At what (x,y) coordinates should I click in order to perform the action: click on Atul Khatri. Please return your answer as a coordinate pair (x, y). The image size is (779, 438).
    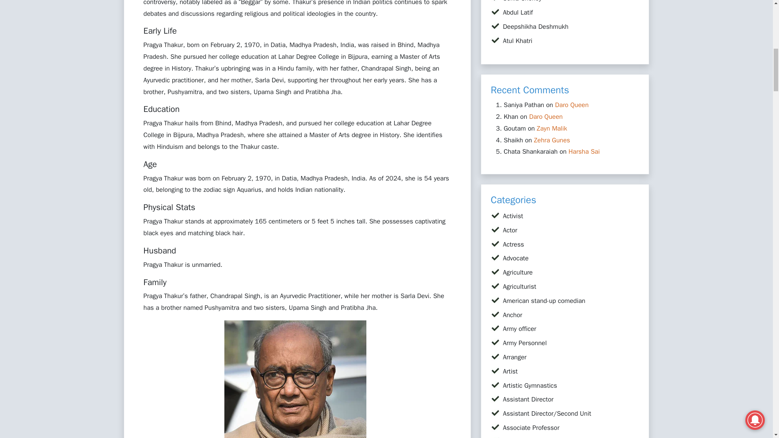
    Looking at the image, I should click on (518, 41).